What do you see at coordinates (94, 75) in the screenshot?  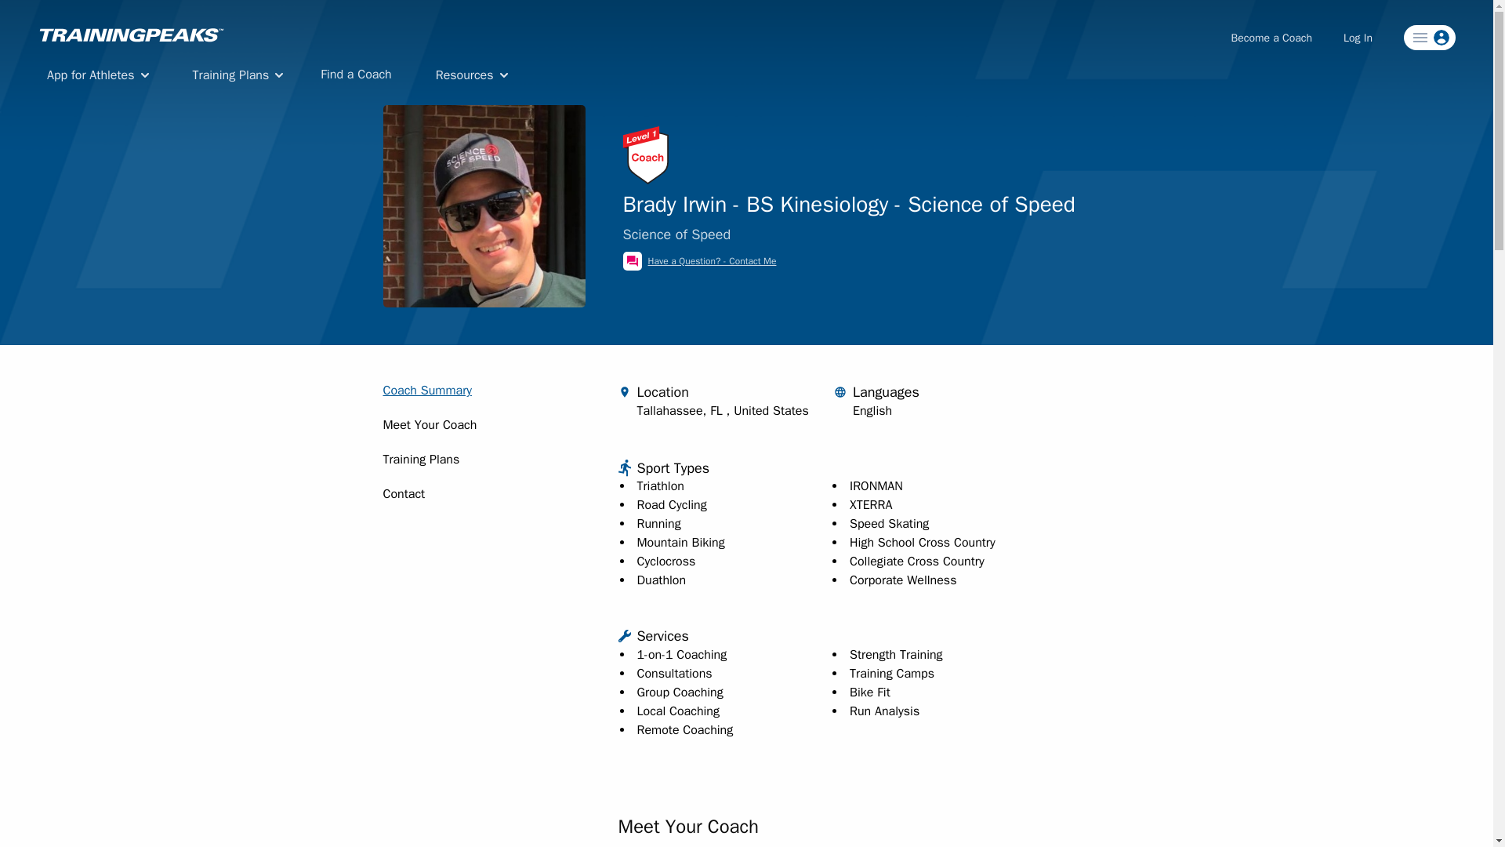 I see `App for Athletes` at bounding box center [94, 75].